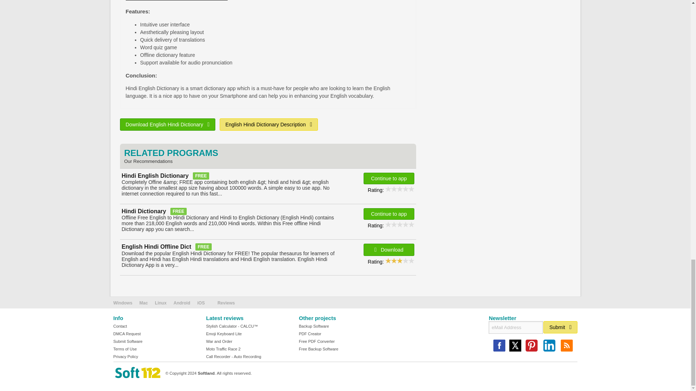 Image resolution: width=696 pixels, height=391 pixels. Describe the element at coordinates (167, 125) in the screenshot. I see `Download English Hindi Dictionary  ` at that location.